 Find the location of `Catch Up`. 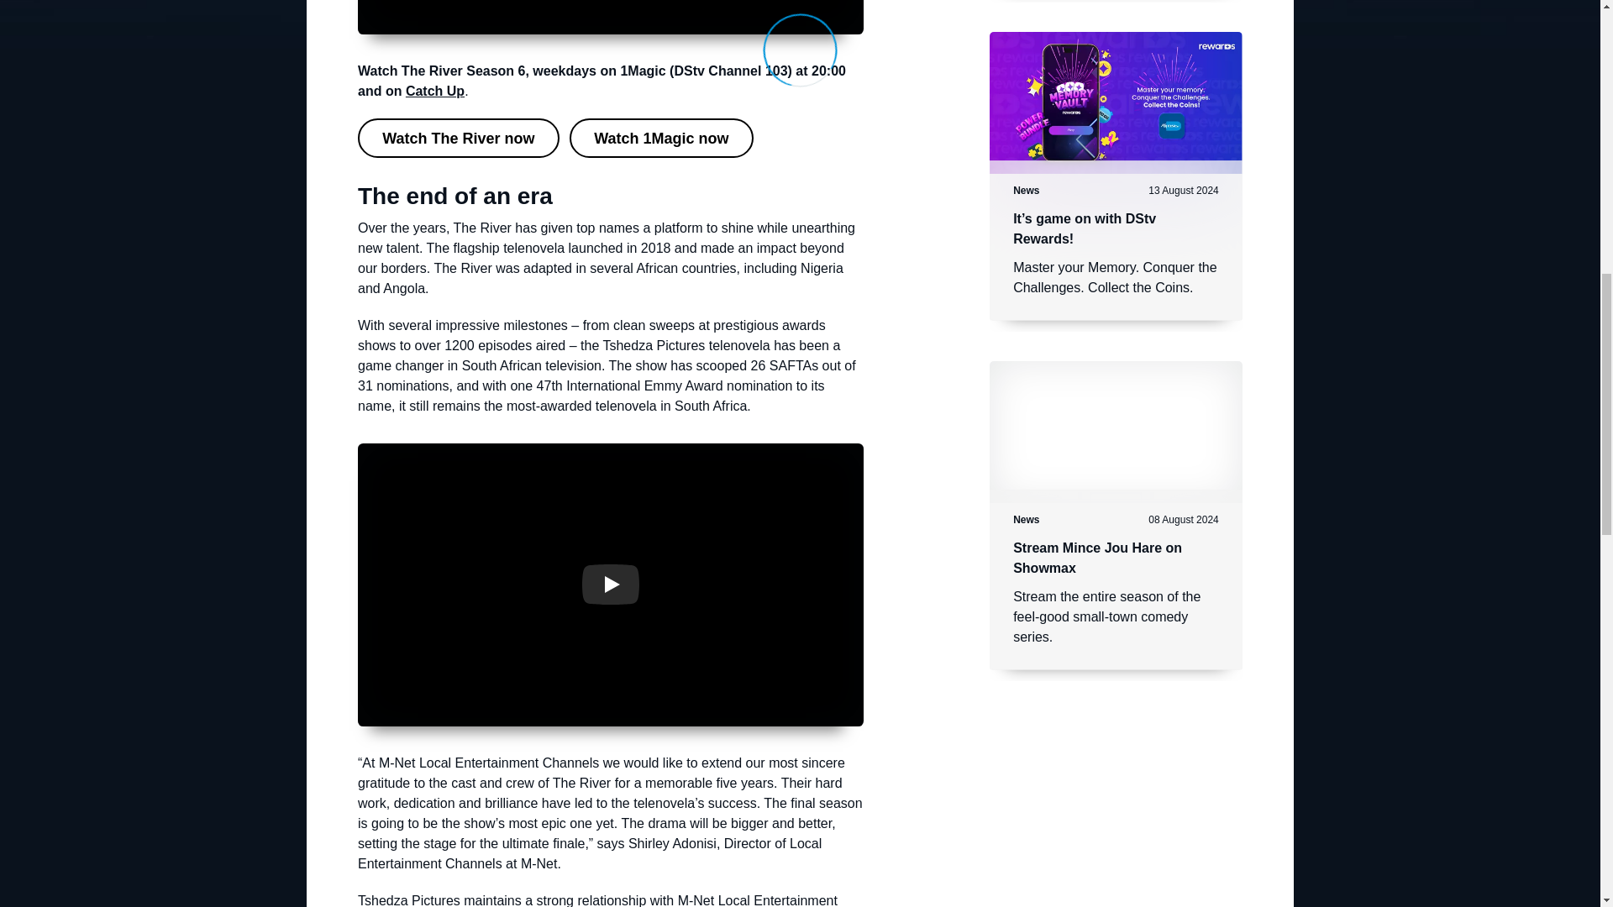

Catch Up is located at coordinates (435, 91).